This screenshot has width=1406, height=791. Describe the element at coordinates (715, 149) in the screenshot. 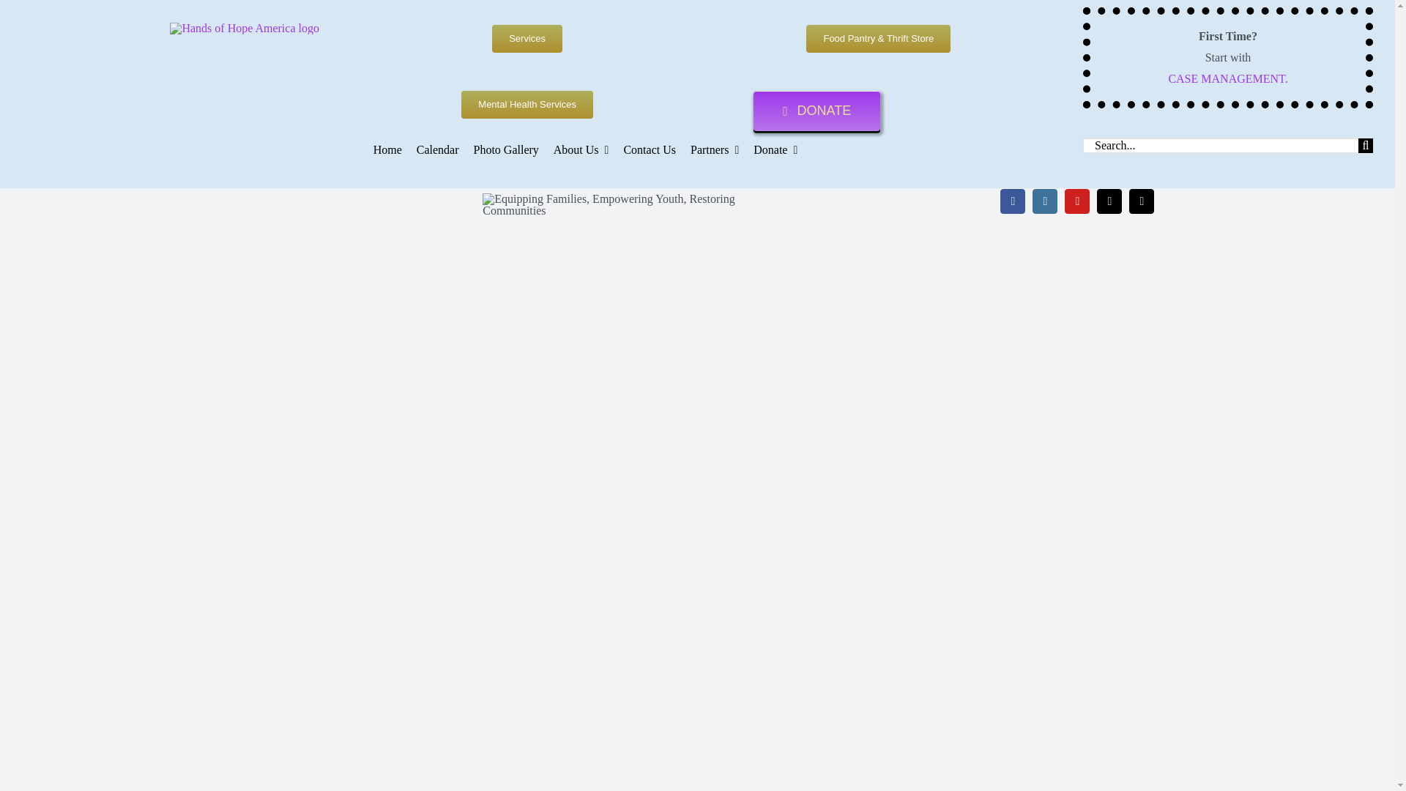

I see `Partners` at that location.